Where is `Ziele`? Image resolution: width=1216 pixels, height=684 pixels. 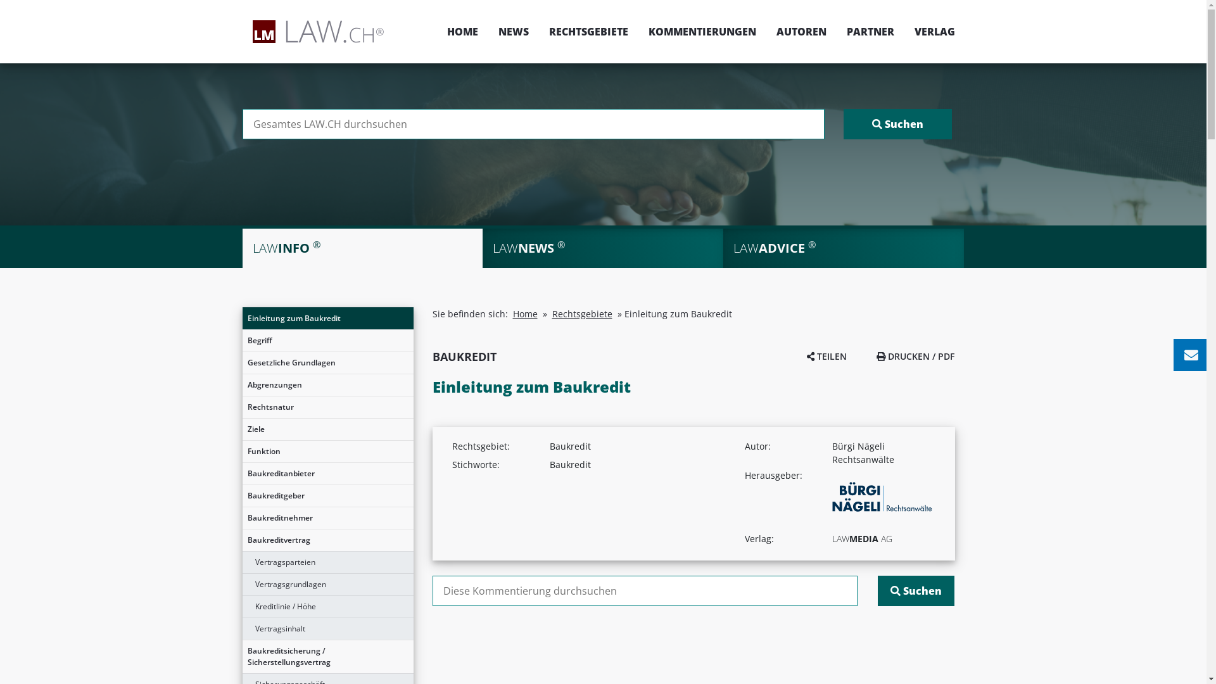
Ziele is located at coordinates (327, 429).